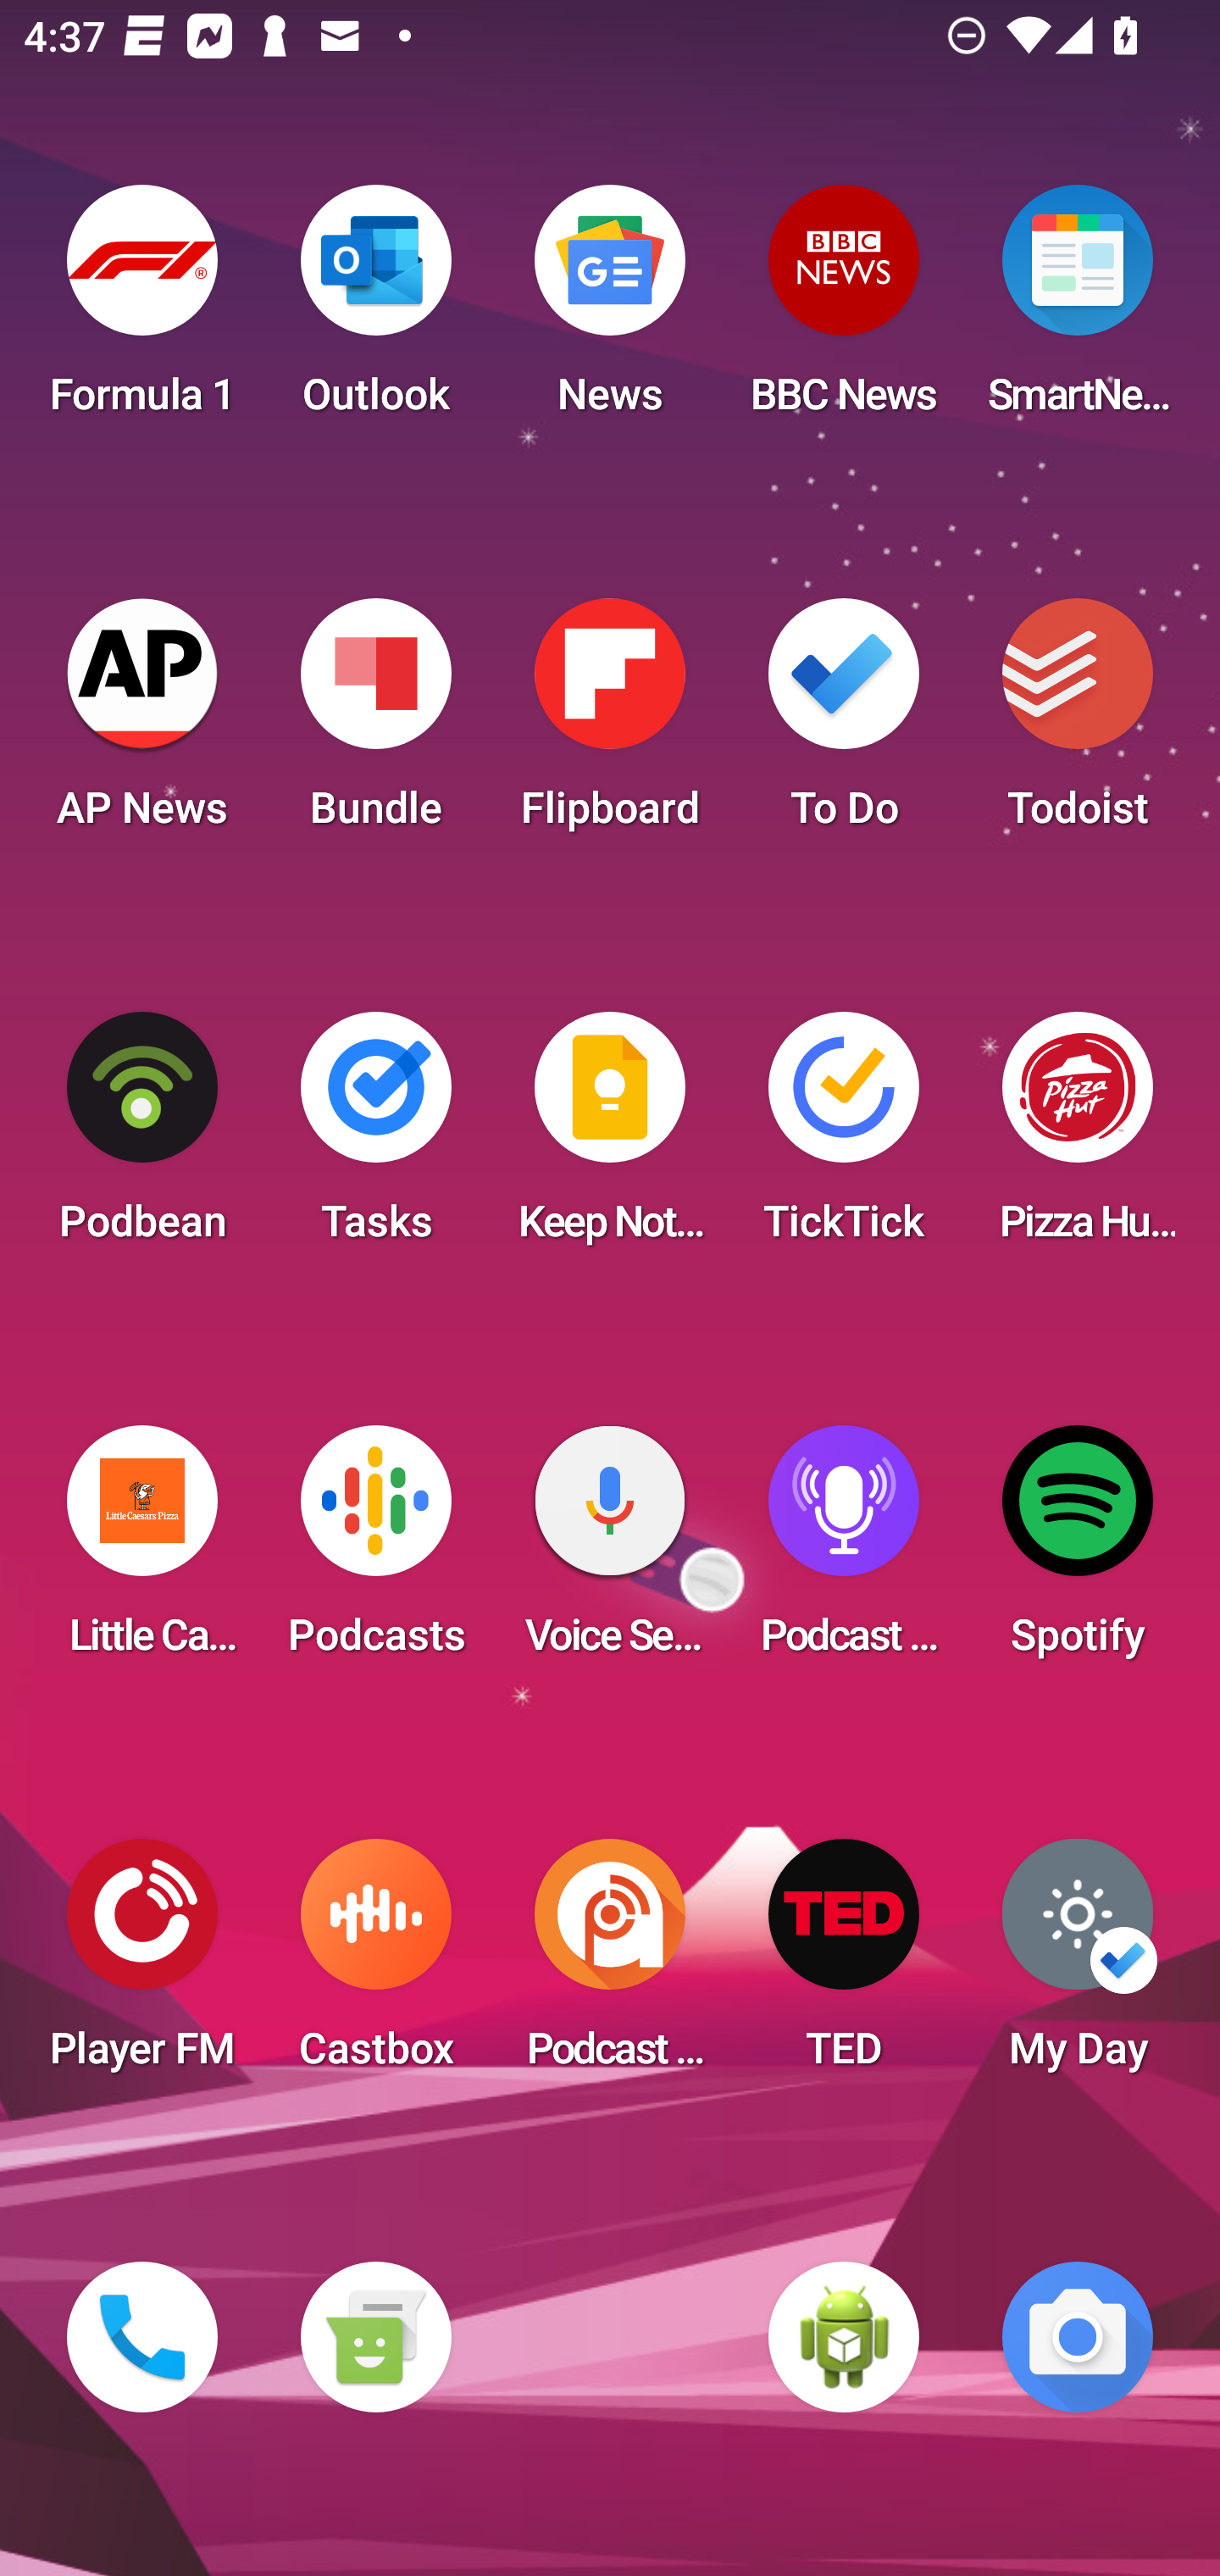  Describe the element at coordinates (142, 310) in the screenshot. I see `Formula 1` at that location.